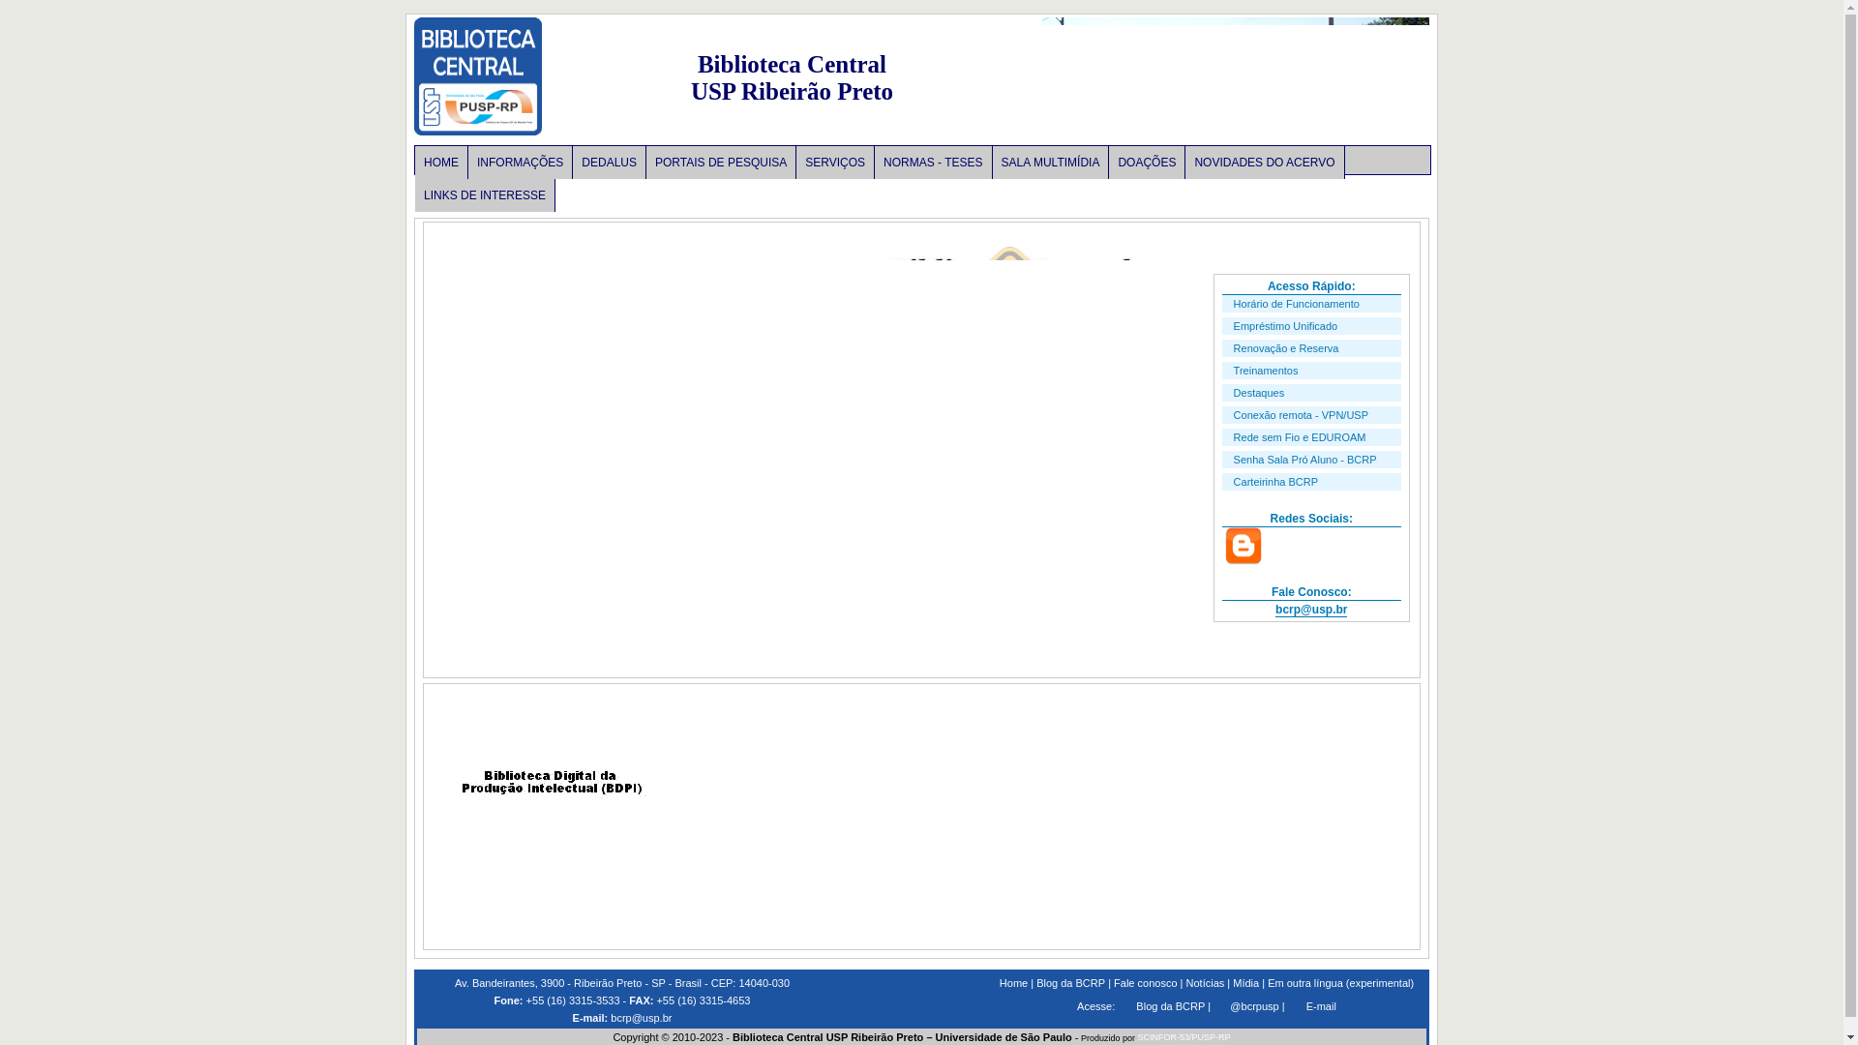 The height and width of the screenshot is (1045, 1858). I want to click on Destaques, so click(1260, 393).